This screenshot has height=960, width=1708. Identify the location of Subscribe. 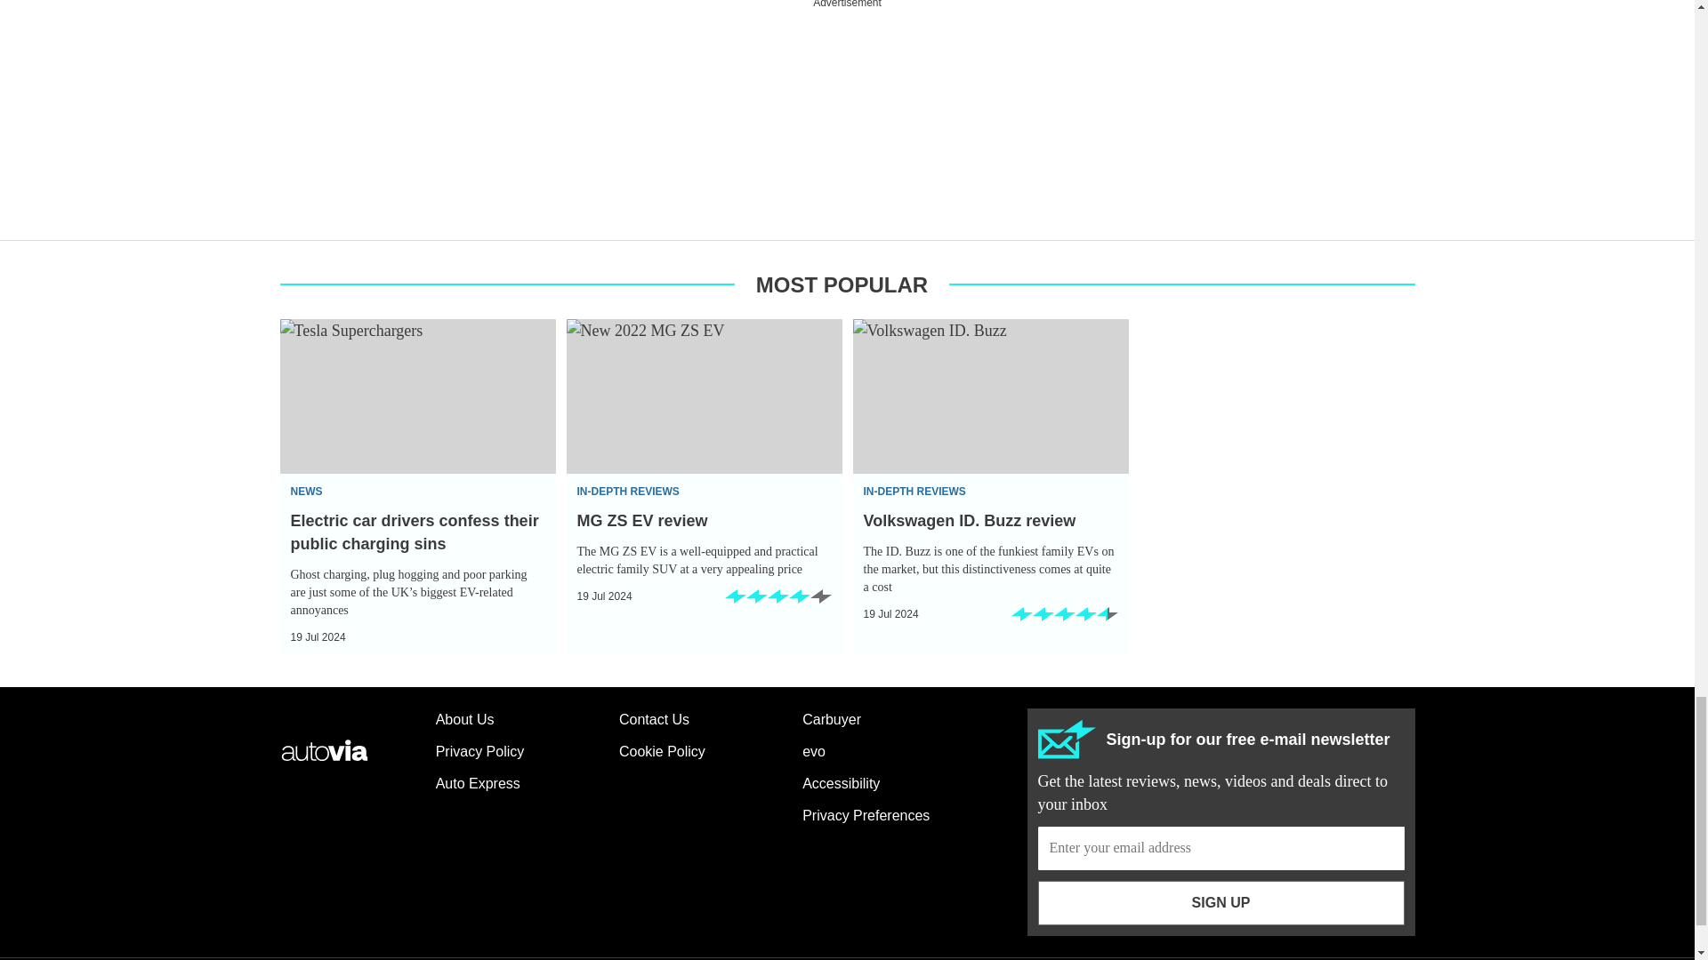
(1221, 848).